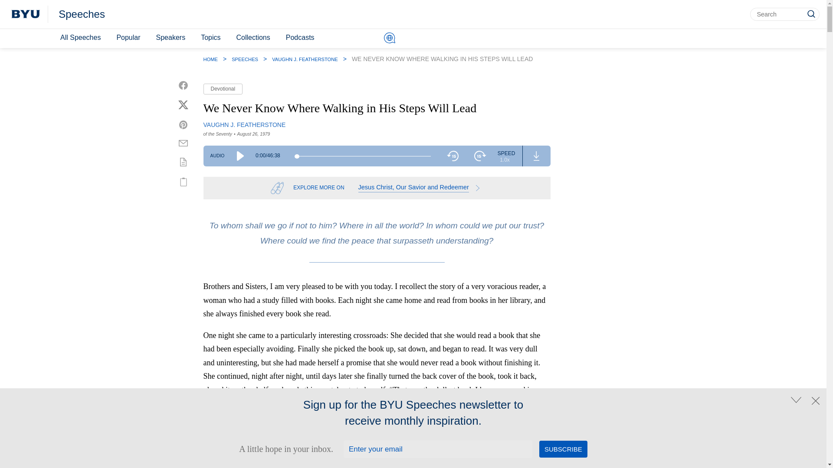  I want to click on Speeches, so click(82, 14).